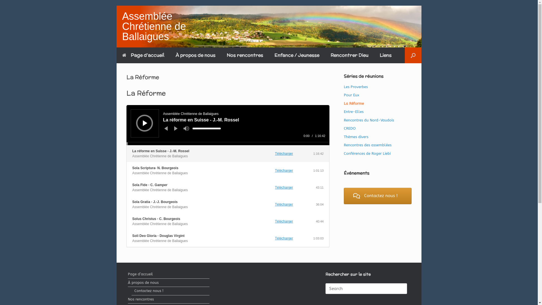  What do you see at coordinates (369, 120) in the screenshot?
I see `Rencontres du Nord-Vaudois` at bounding box center [369, 120].